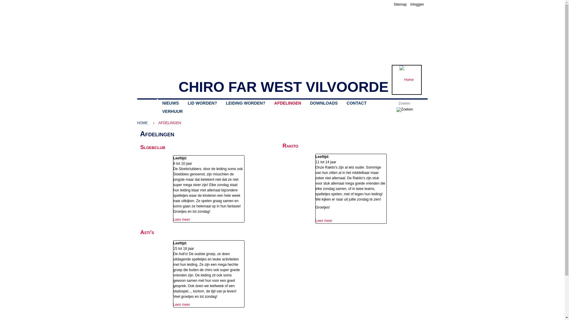 This screenshot has height=320, width=569. I want to click on DOWNLOADS, so click(324, 103).